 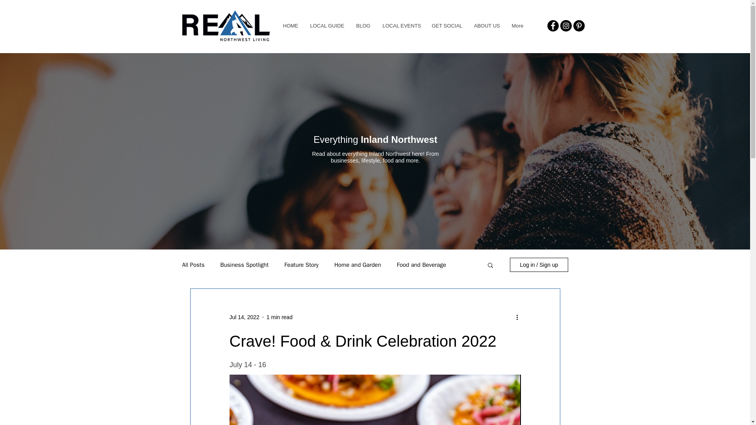 What do you see at coordinates (487, 26) in the screenshot?
I see `ABOUT US` at bounding box center [487, 26].